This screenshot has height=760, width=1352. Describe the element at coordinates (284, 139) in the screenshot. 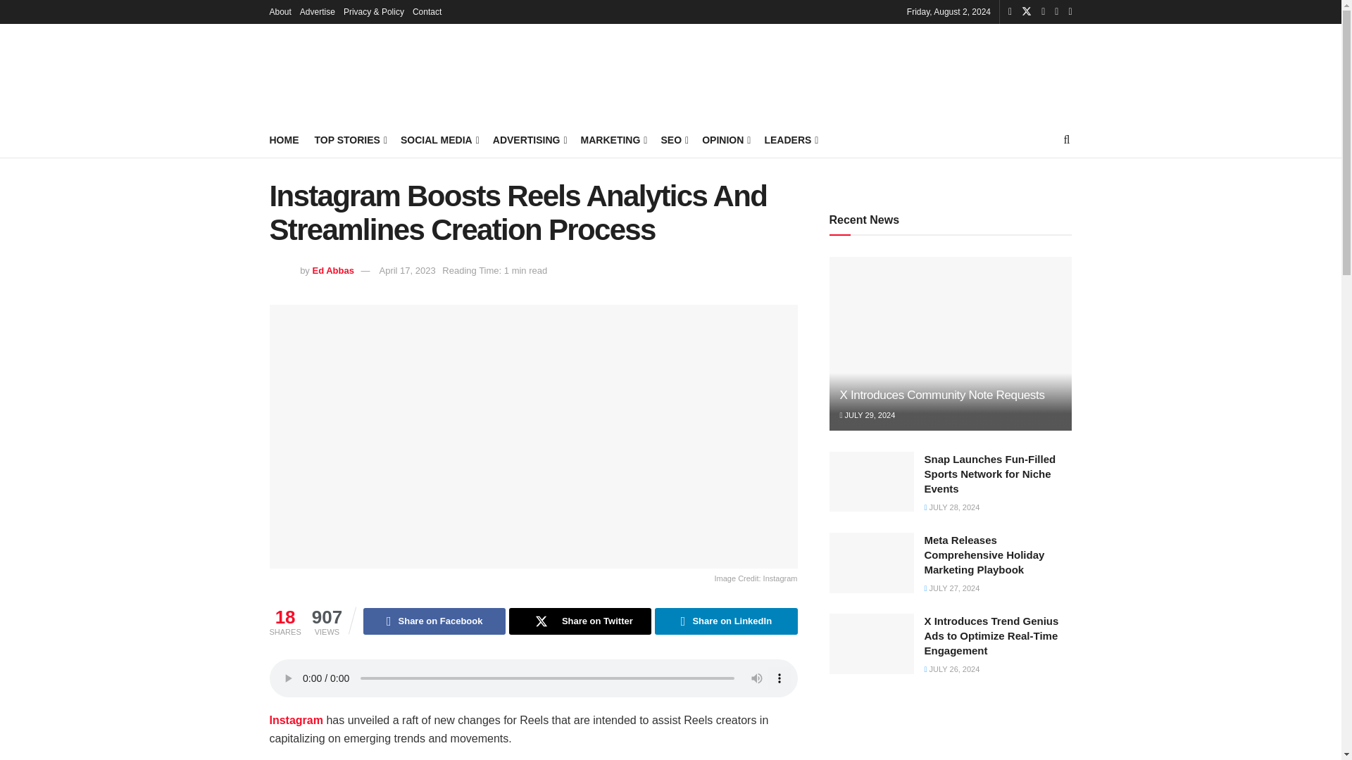

I see `HOME` at that location.